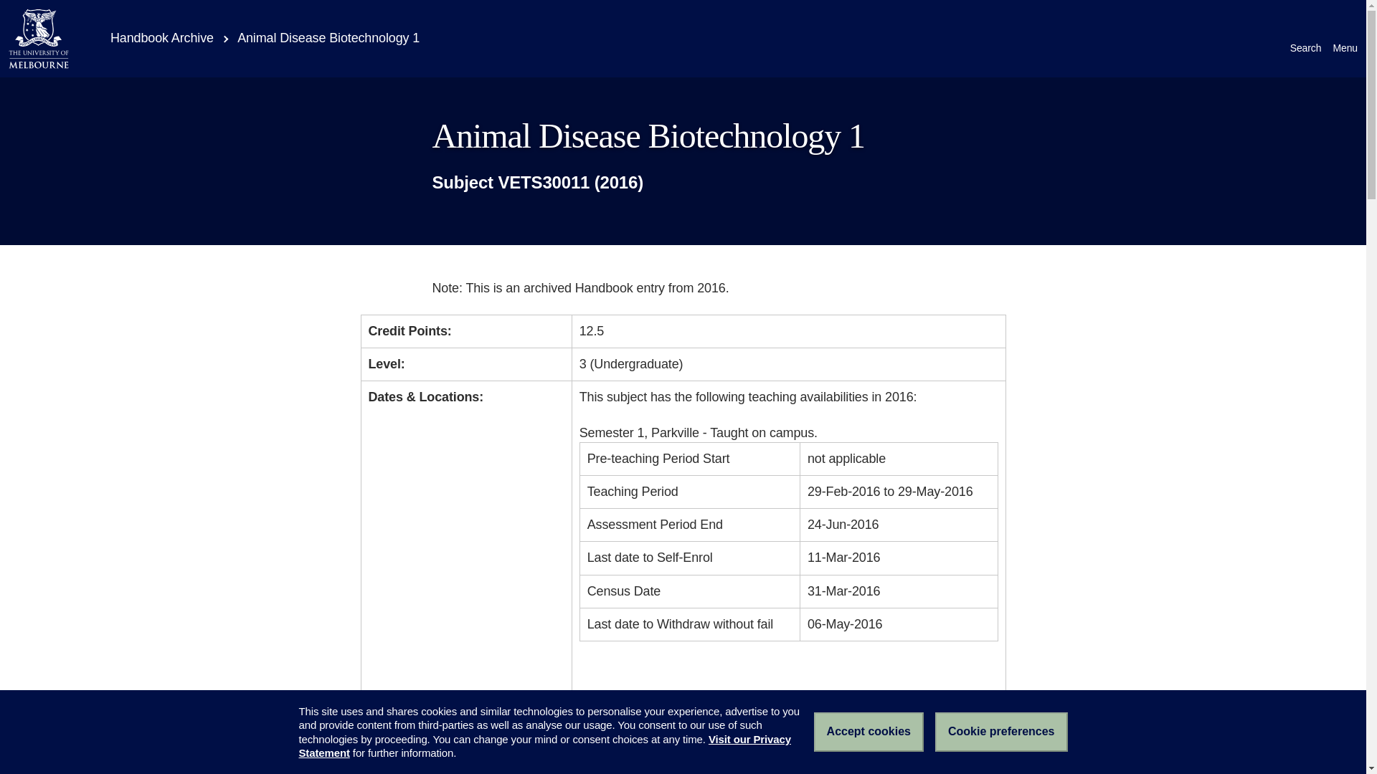  Describe the element at coordinates (592, 721) in the screenshot. I see `here` at that location.